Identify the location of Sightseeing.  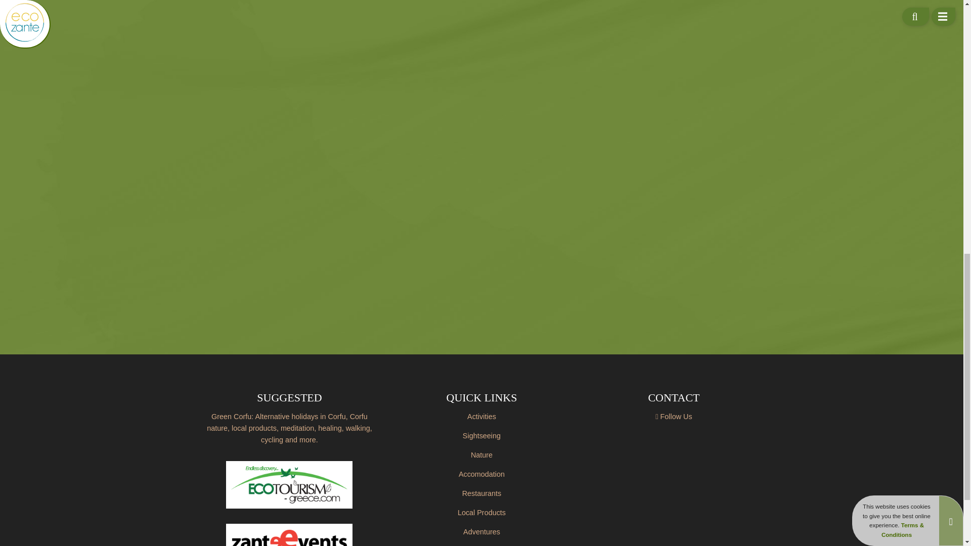
(481, 436).